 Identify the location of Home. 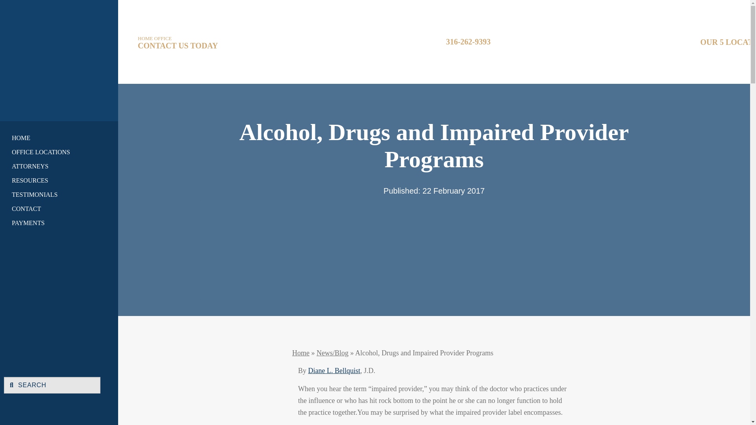
(59, 57).